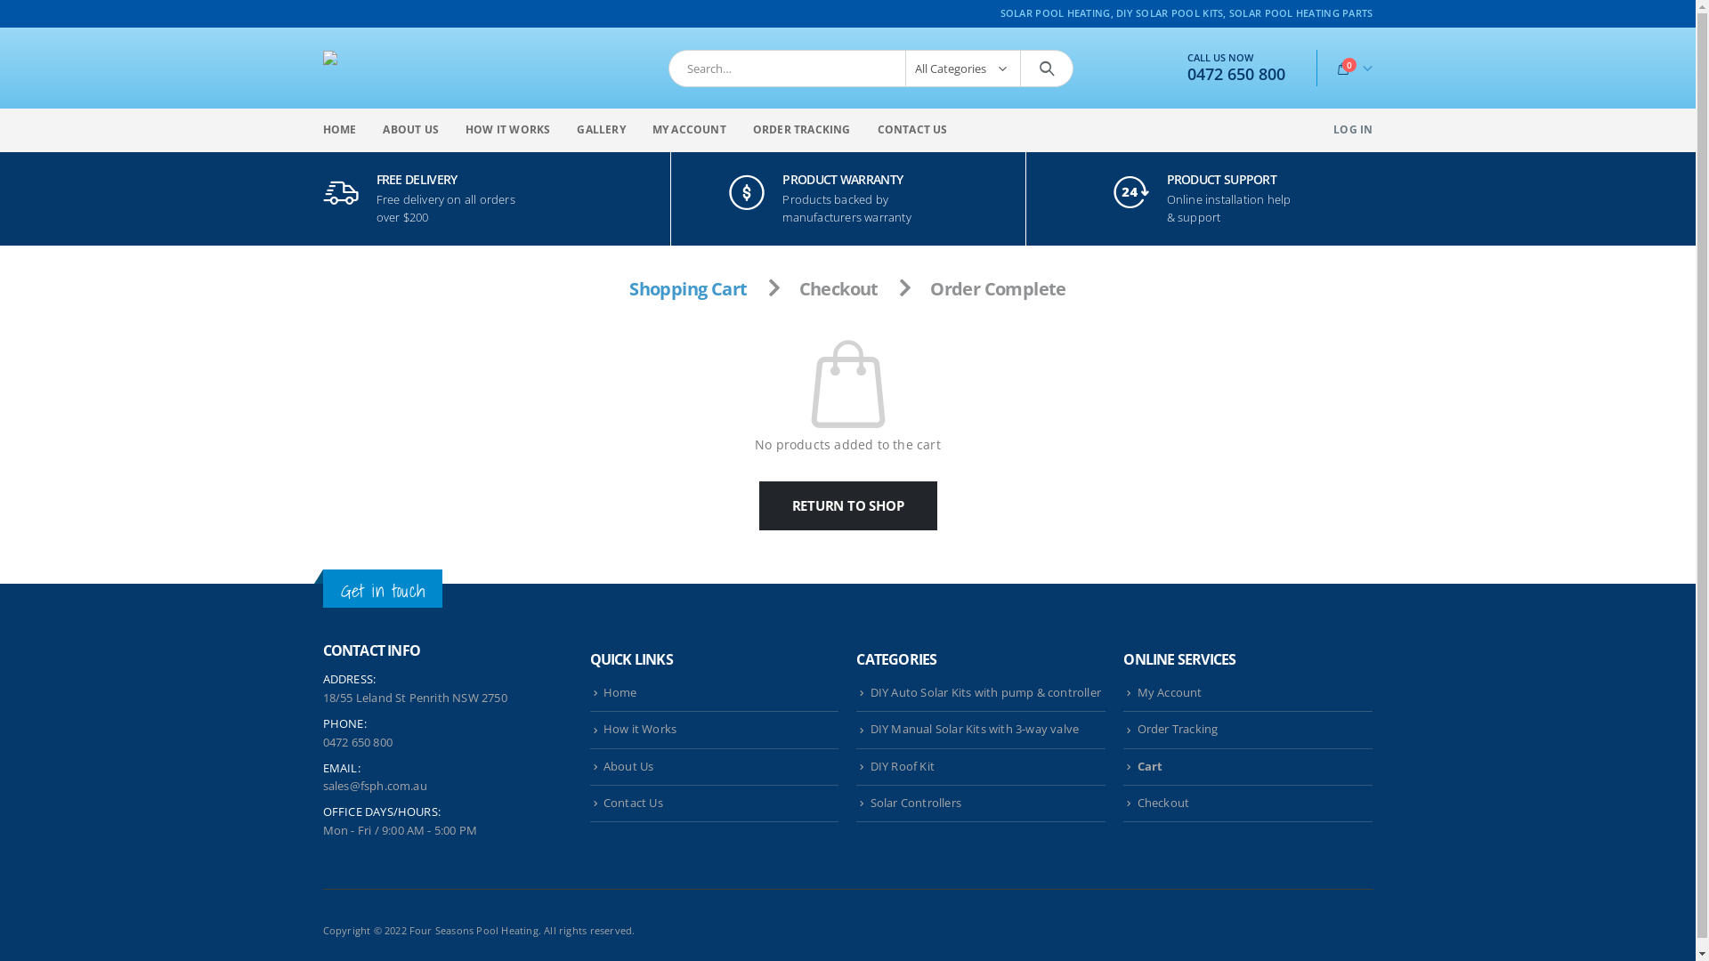 Image resolution: width=1709 pixels, height=961 pixels. I want to click on Checkout, so click(838, 288).